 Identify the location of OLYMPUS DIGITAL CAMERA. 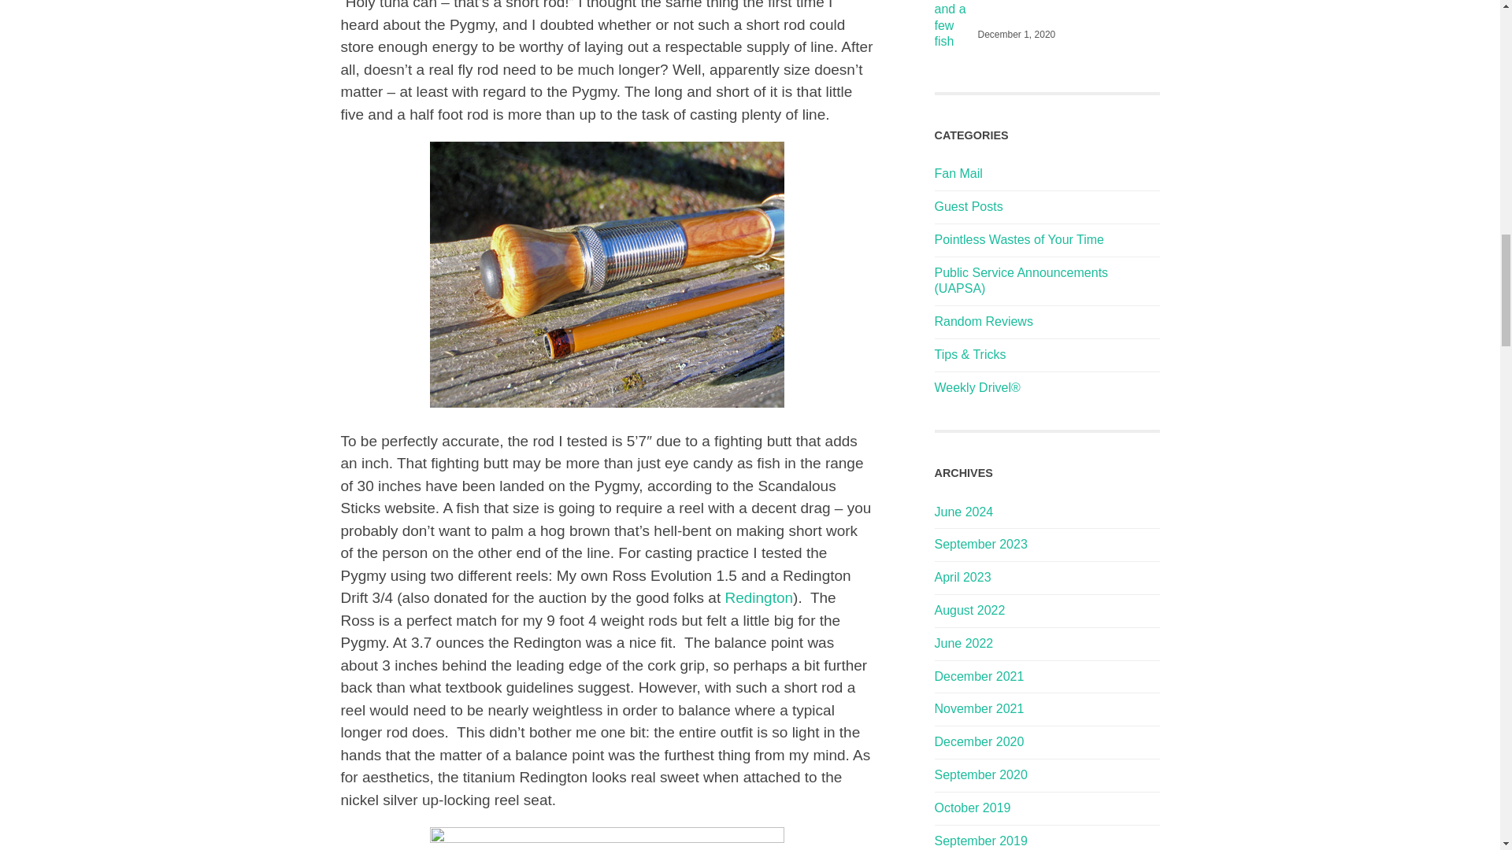
(606, 275).